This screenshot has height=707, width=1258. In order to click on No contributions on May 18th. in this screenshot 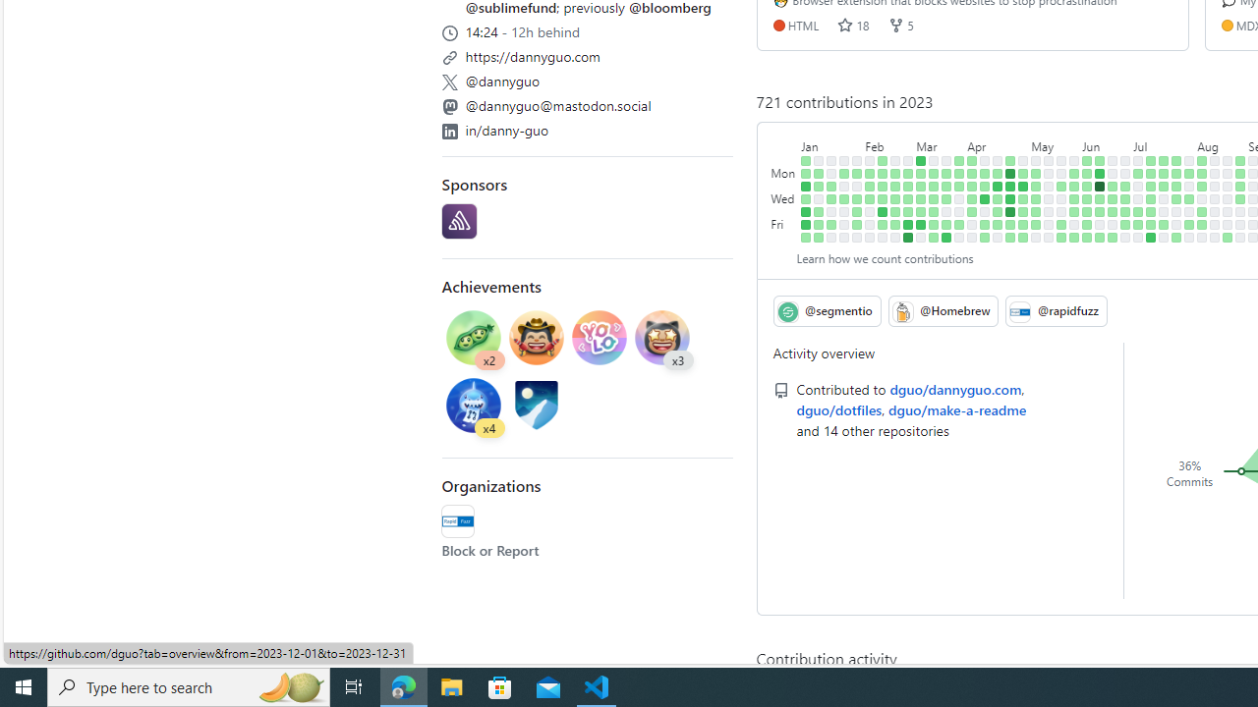, I will do `click(1049, 212)`.